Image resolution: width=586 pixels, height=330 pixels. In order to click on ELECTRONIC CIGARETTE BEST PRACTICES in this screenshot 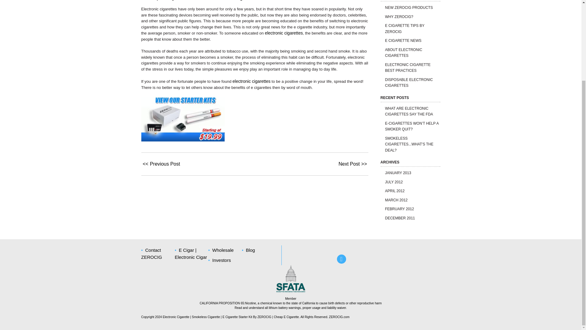, I will do `click(408, 68)`.